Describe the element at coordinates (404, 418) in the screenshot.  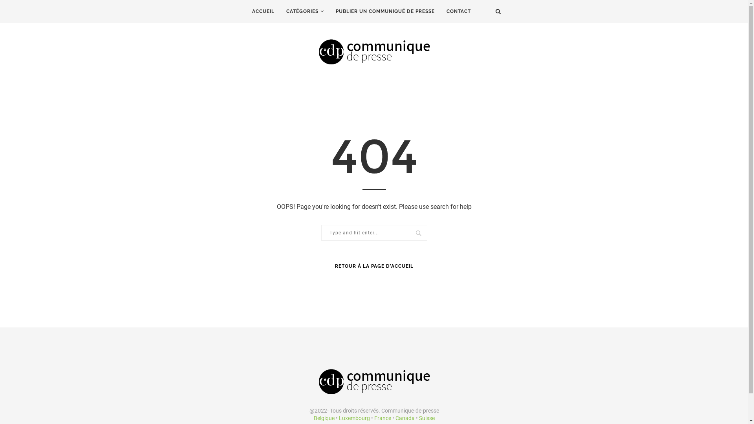
I see `Canada` at that location.